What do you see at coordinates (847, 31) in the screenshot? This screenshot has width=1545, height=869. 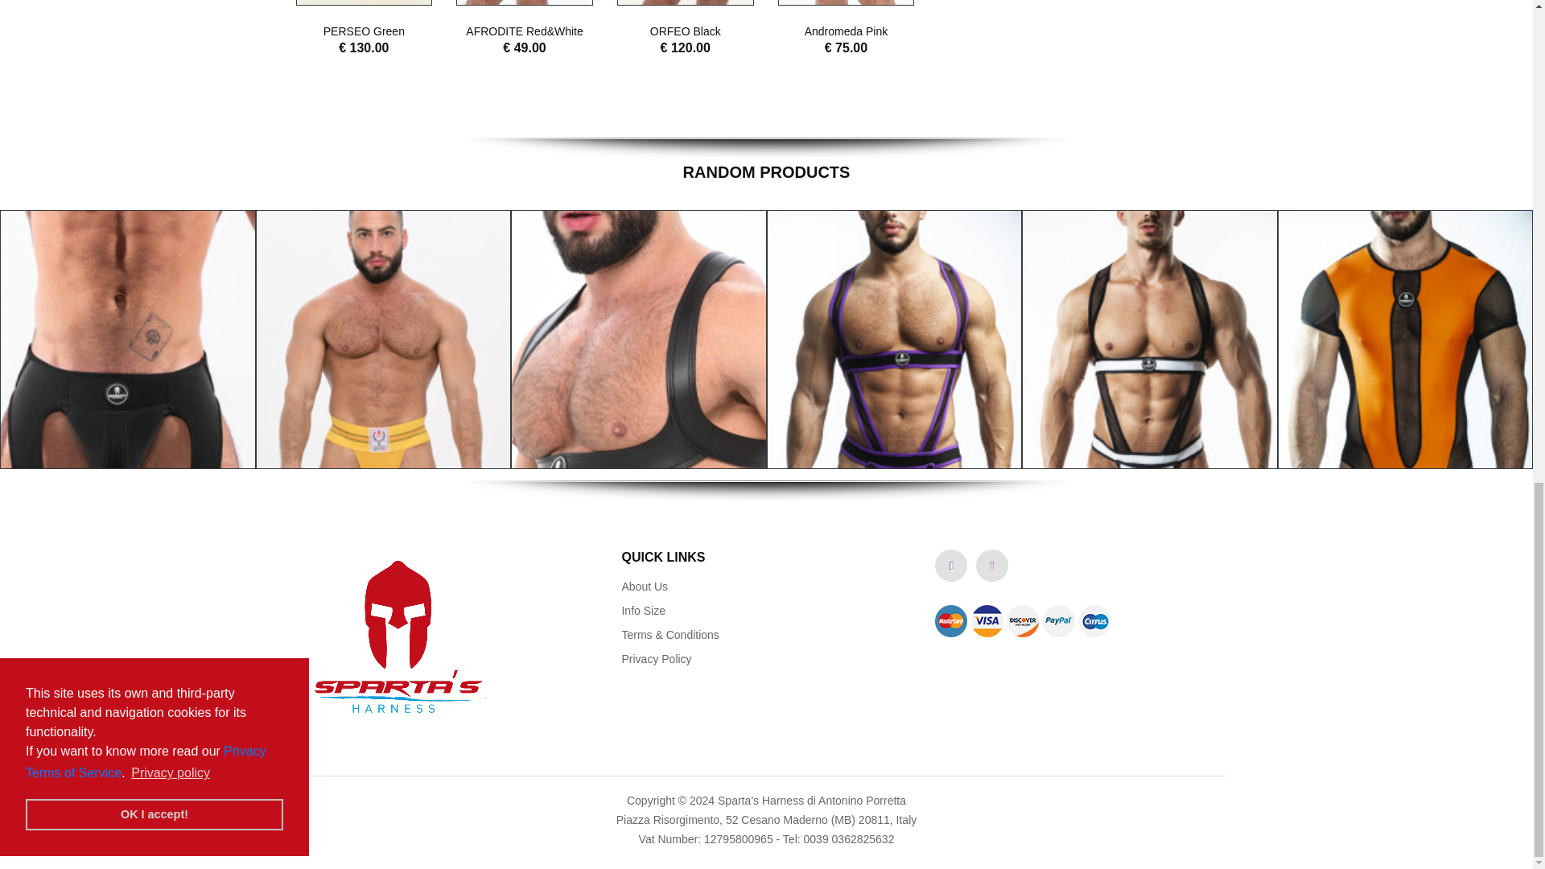 I see `Andromeda Pink` at bounding box center [847, 31].